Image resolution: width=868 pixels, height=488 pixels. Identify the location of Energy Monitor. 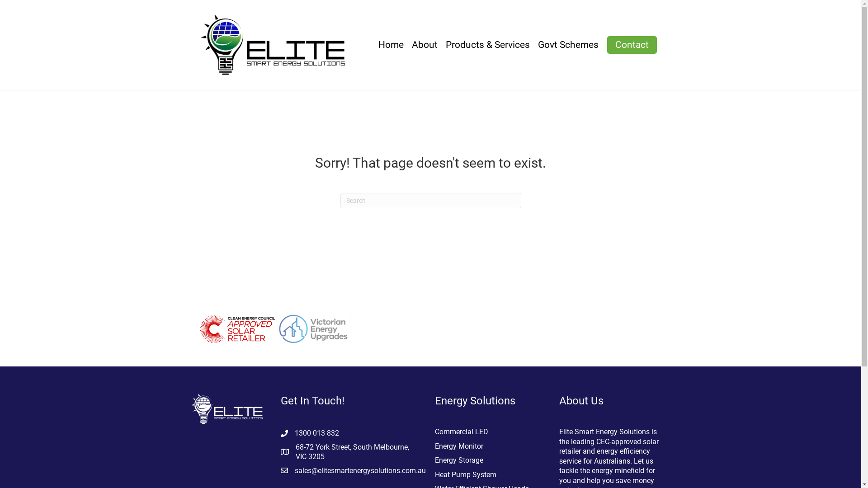
(459, 446).